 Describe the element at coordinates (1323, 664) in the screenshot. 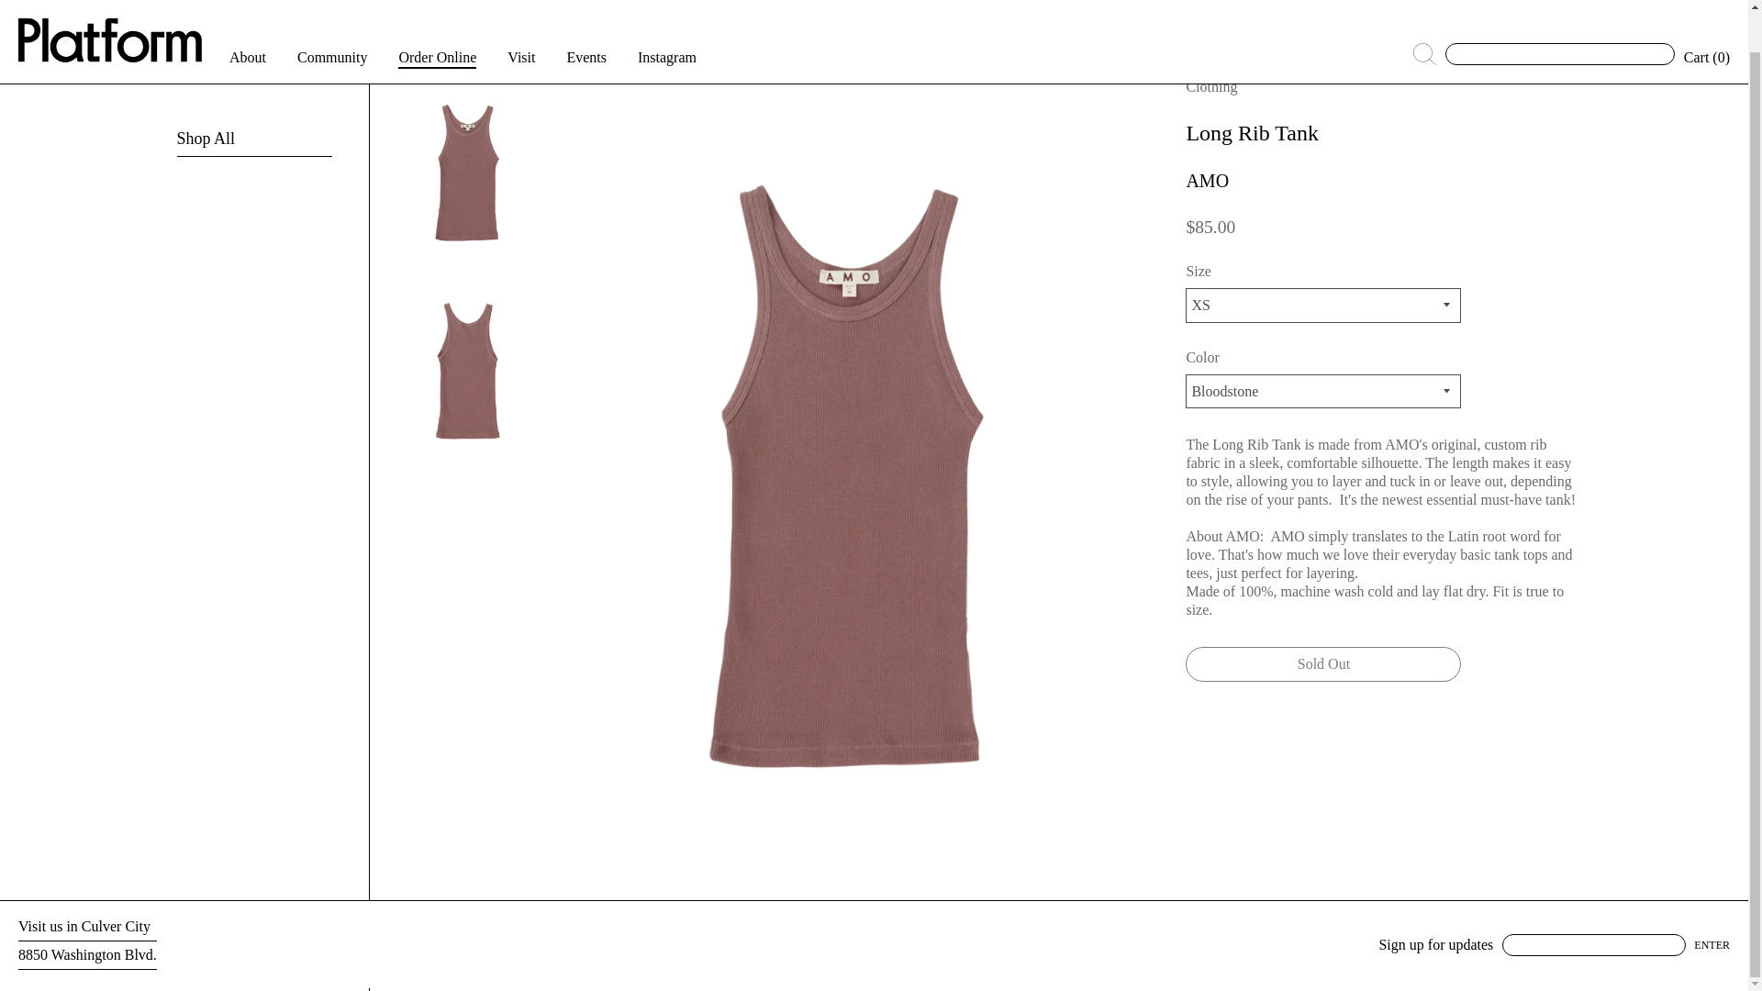

I see `Sold Out` at that location.